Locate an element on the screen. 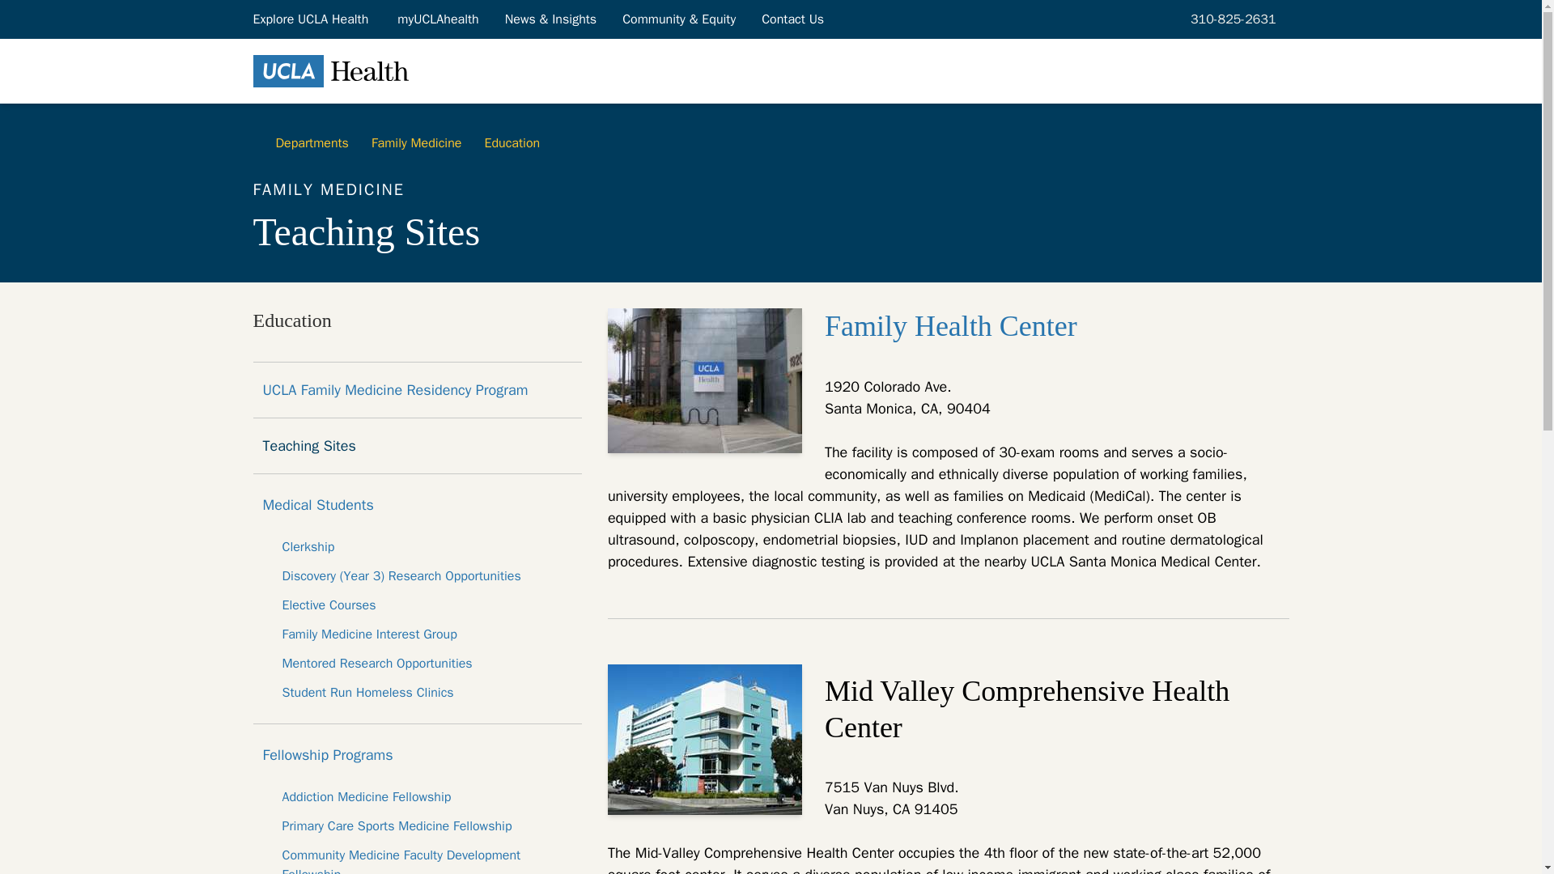 The height and width of the screenshot is (874, 1554). Explore UCLA Health is located at coordinates (311, 19).